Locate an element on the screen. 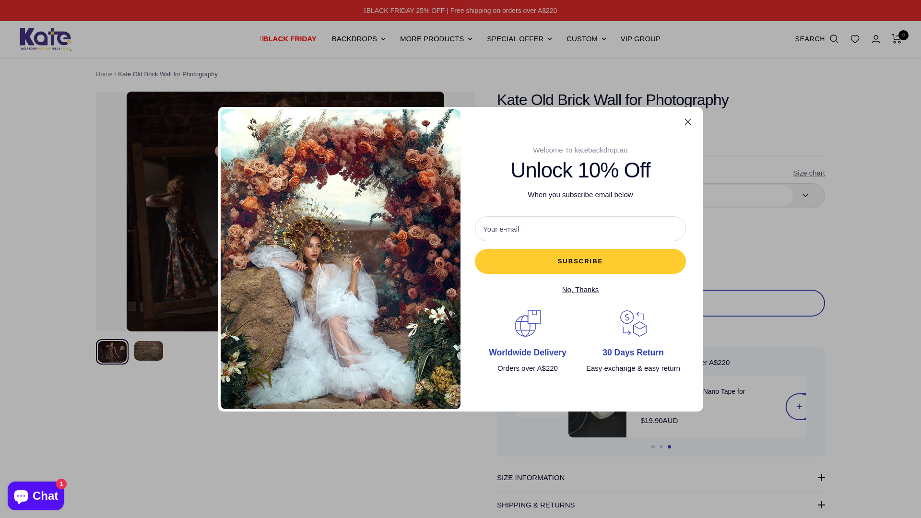 This screenshot has height=518, width=921. 8.2x8.2ft(2.5x2.5m) is located at coordinates (657, 363).